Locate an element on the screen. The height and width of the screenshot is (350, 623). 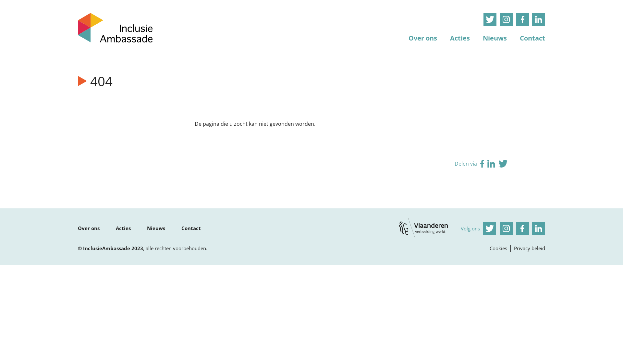
Facebook is located at coordinates (482, 164).